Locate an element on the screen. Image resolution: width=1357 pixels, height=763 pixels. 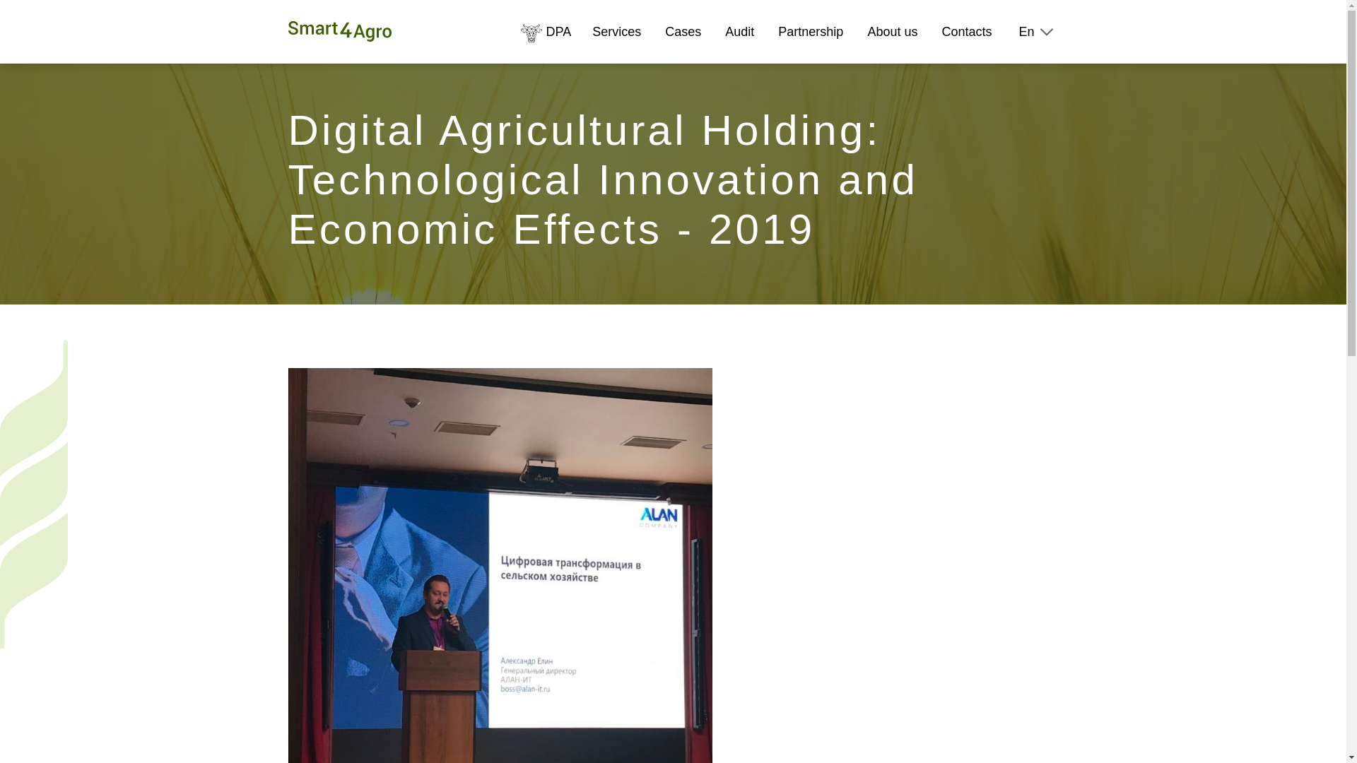
Audit is located at coordinates (739, 32).